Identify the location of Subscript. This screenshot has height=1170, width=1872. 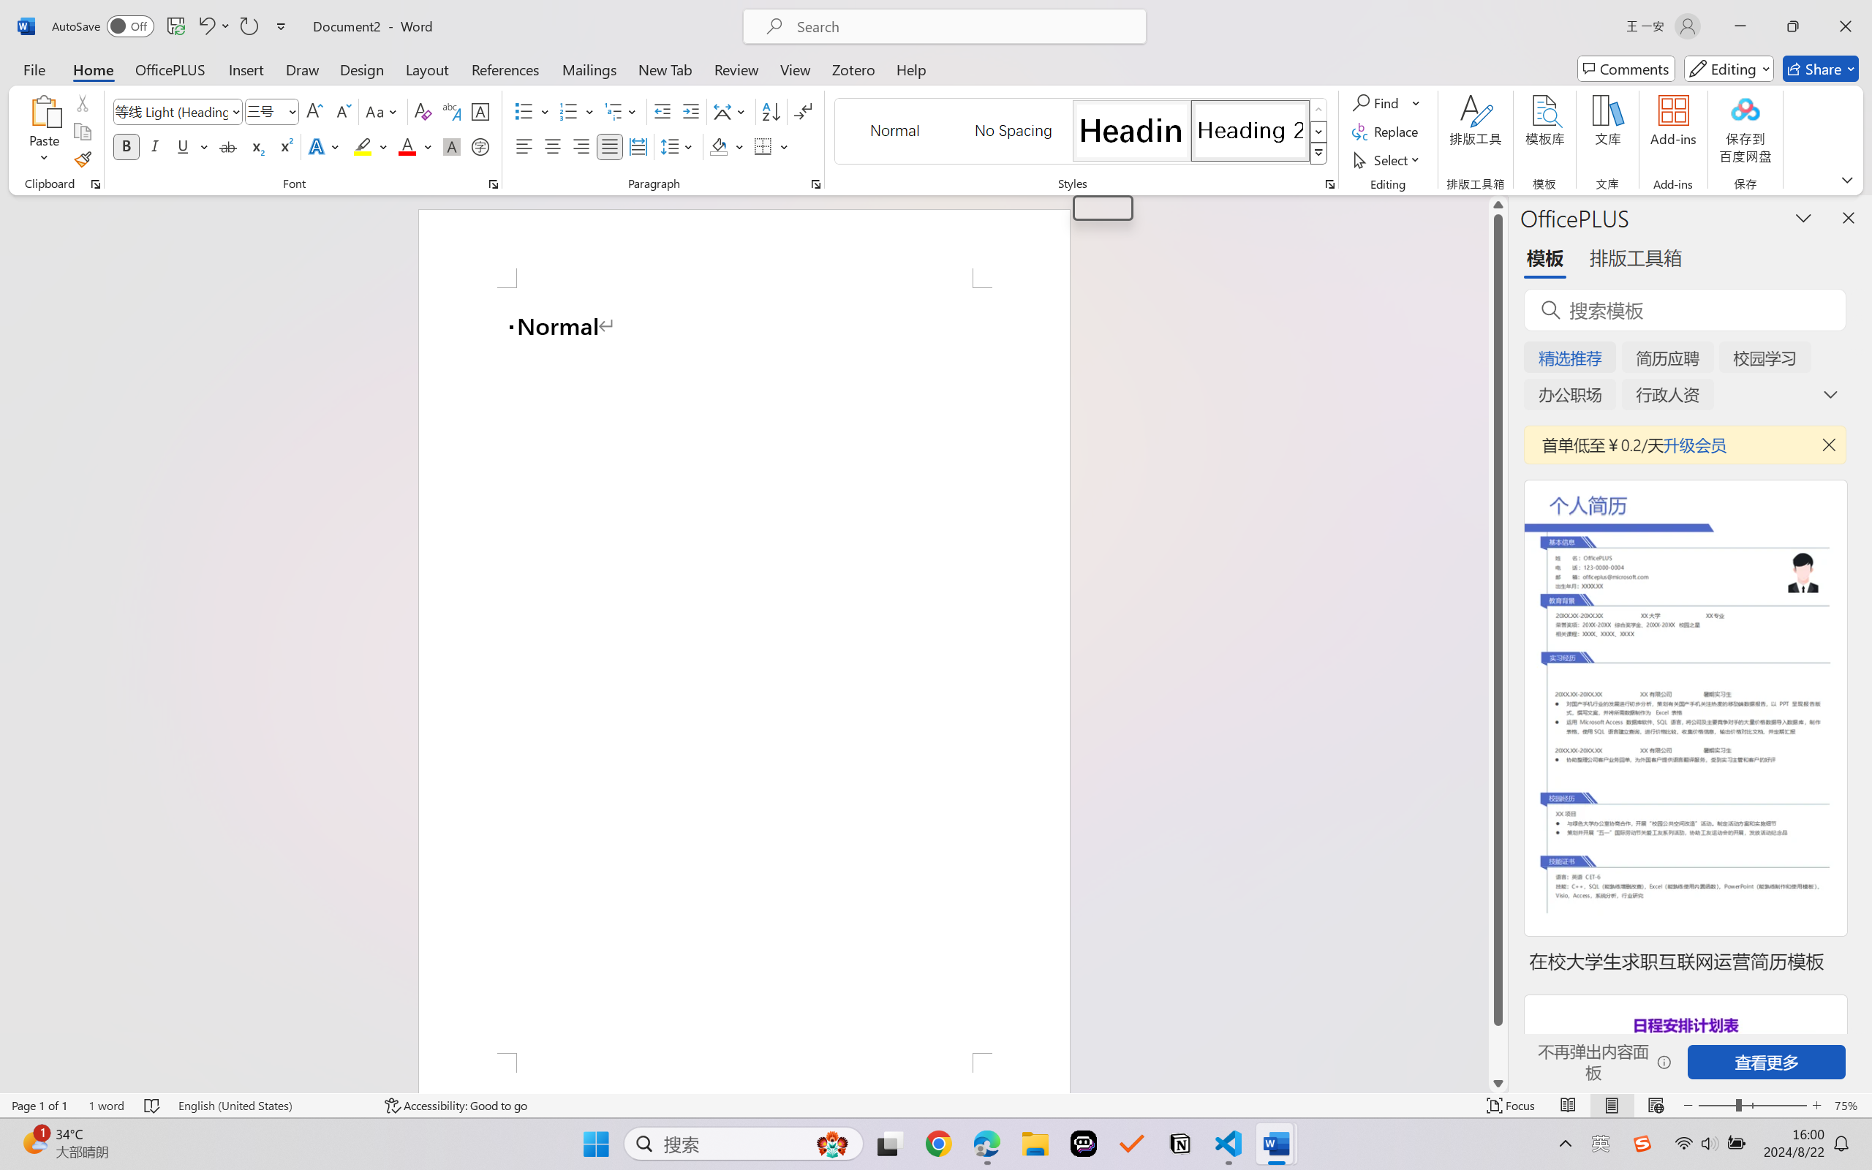
(256, 146).